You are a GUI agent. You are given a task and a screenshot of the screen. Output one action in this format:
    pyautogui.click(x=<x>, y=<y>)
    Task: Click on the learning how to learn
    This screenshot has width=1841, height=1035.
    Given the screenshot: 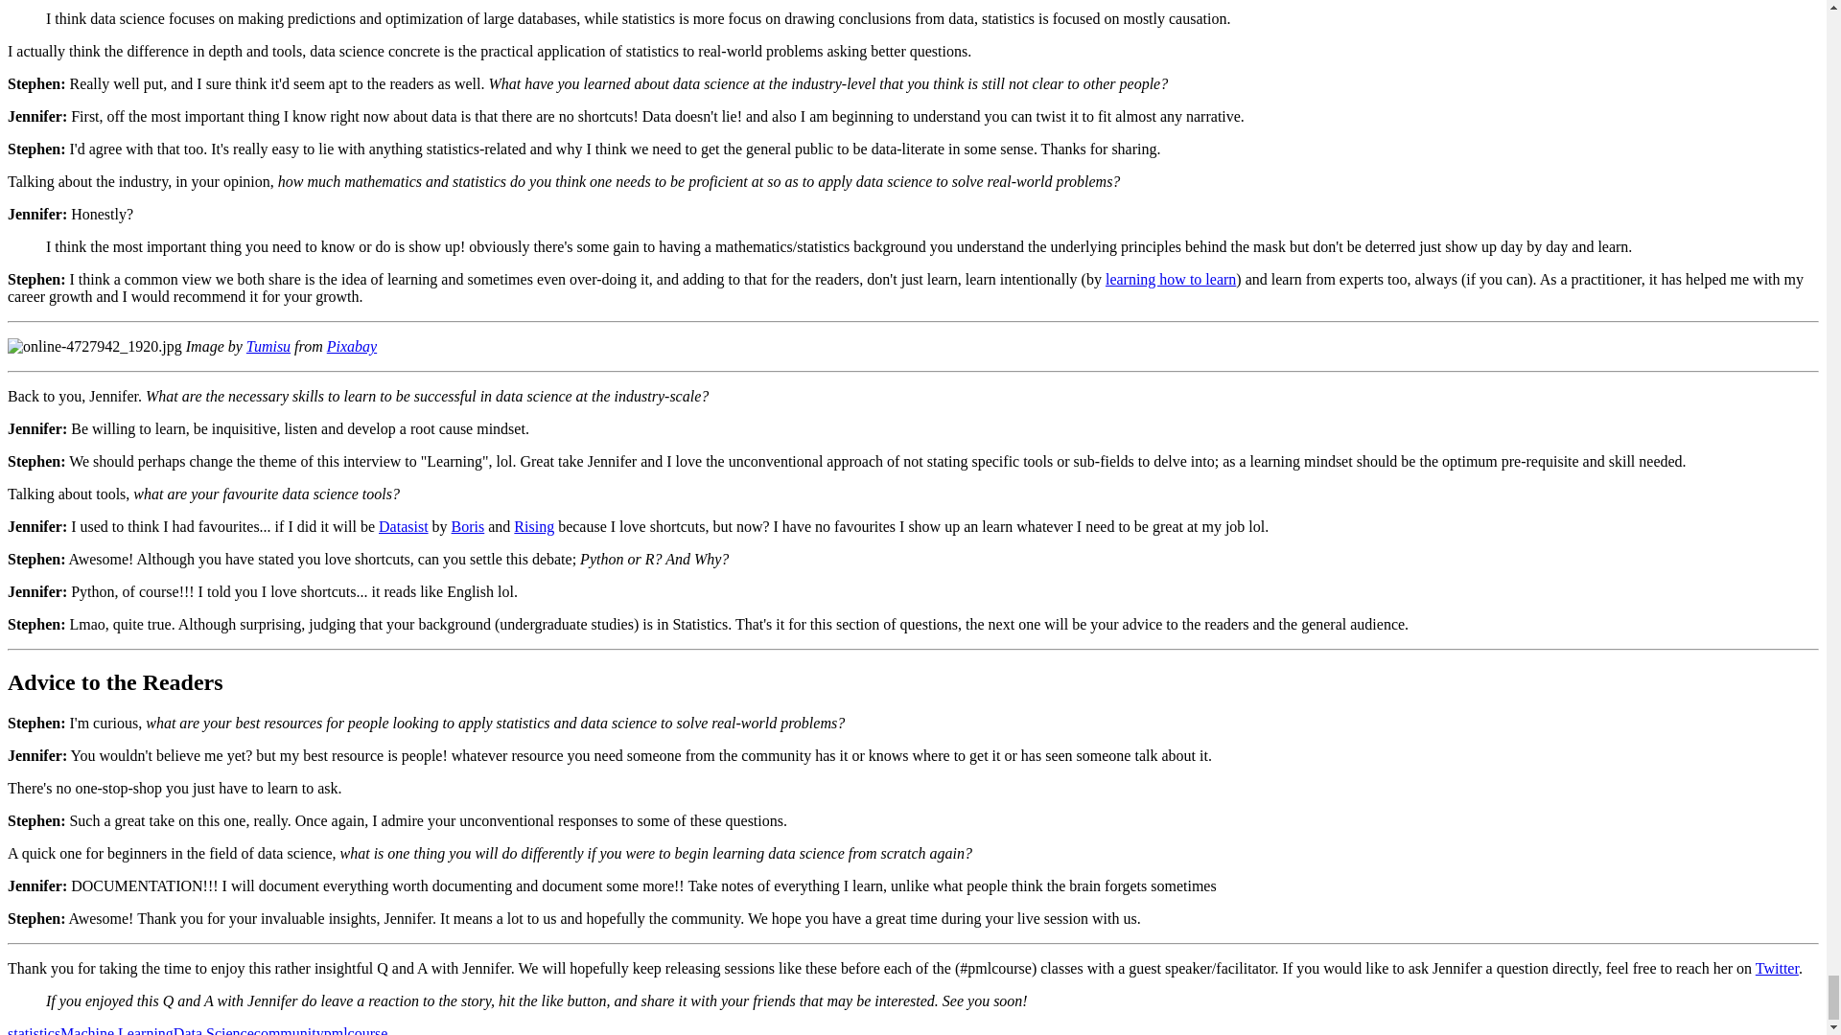 What is the action you would take?
    pyautogui.click(x=1170, y=279)
    